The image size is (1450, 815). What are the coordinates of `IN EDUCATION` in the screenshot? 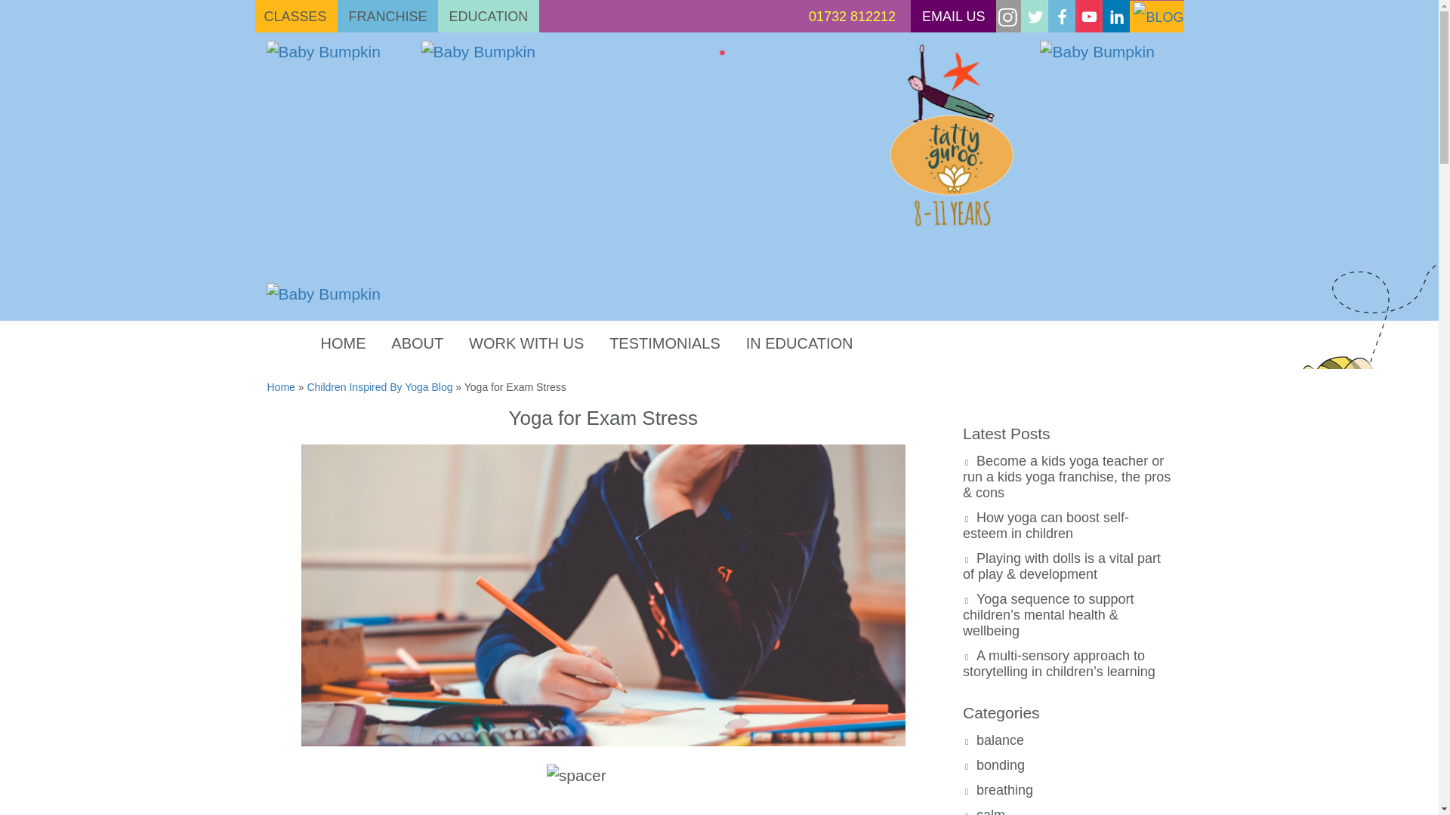 It's located at (799, 344).